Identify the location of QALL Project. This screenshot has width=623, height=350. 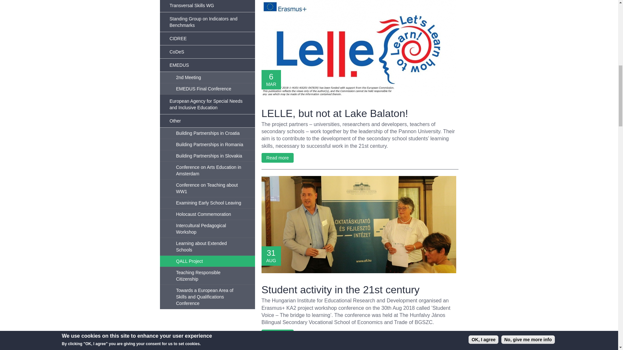
(207, 261).